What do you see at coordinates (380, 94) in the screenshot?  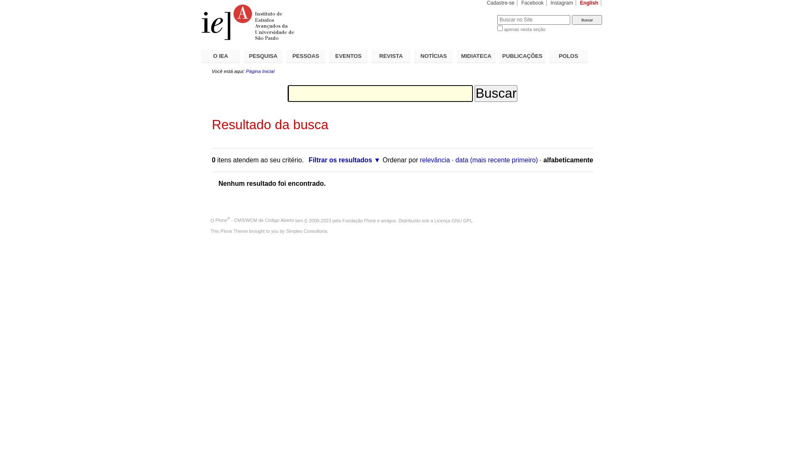 I see `Busca no Site` at bounding box center [380, 94].